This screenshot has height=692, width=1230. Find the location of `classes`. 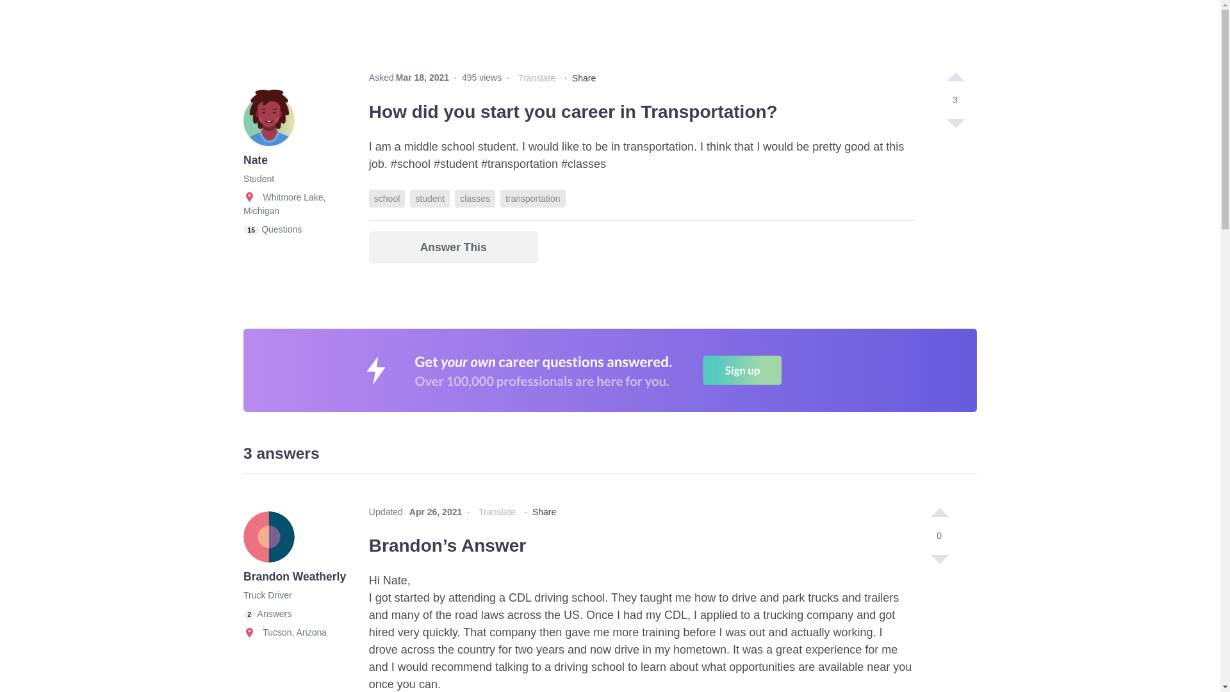

classes is located at coordinates (475, 199).